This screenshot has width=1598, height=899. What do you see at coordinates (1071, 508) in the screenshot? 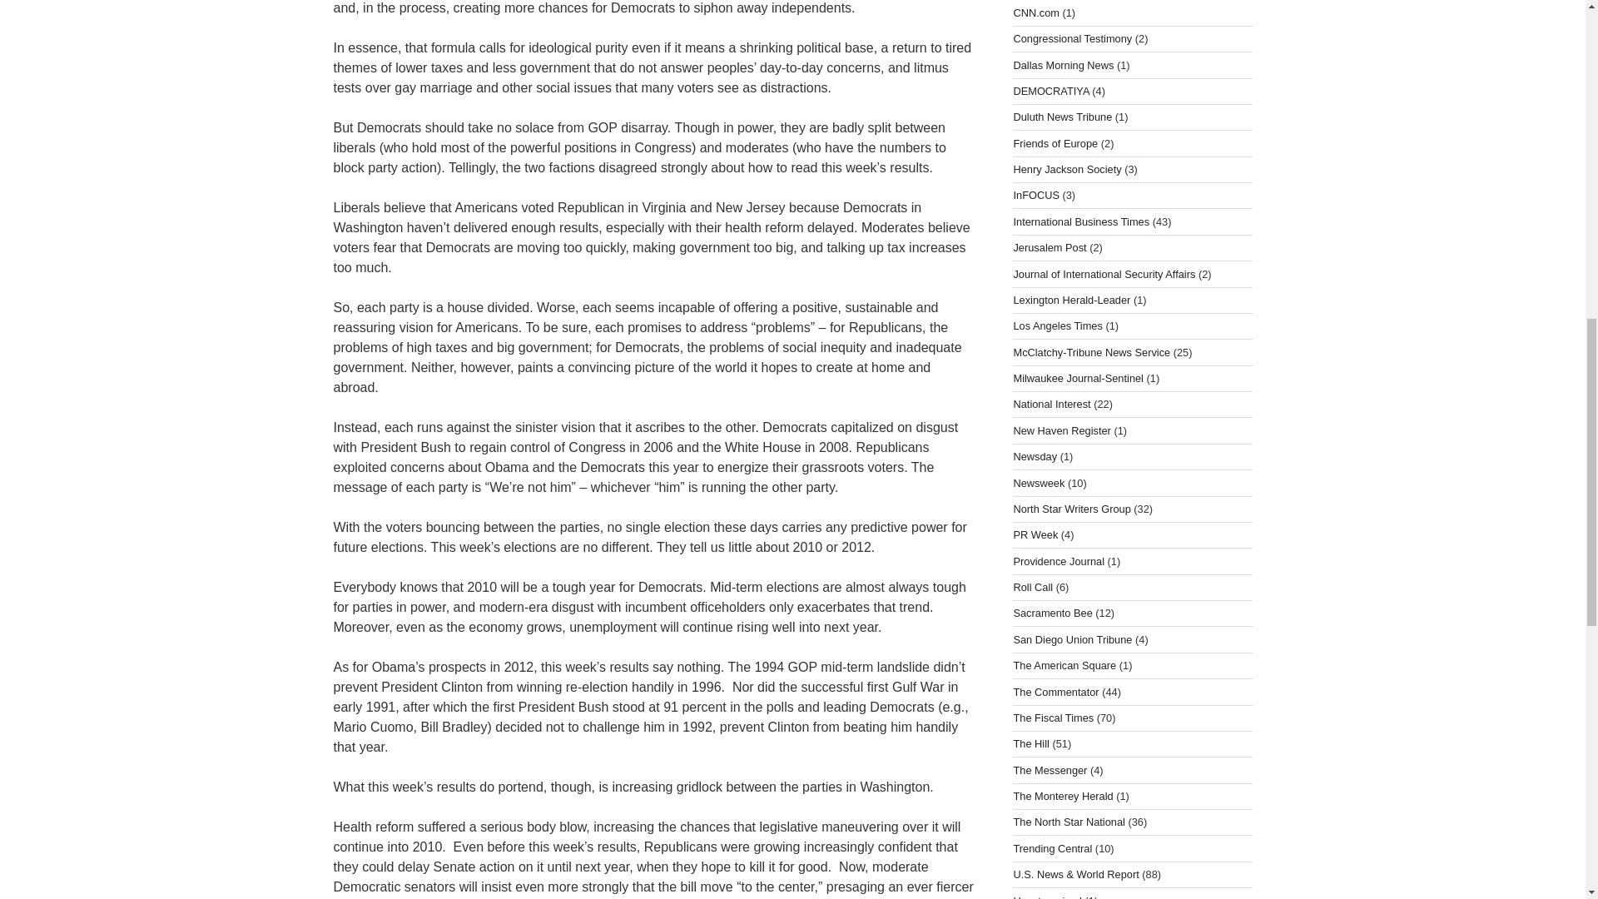
I see `North Star Writers Group` at bounding box center [1071, 508].